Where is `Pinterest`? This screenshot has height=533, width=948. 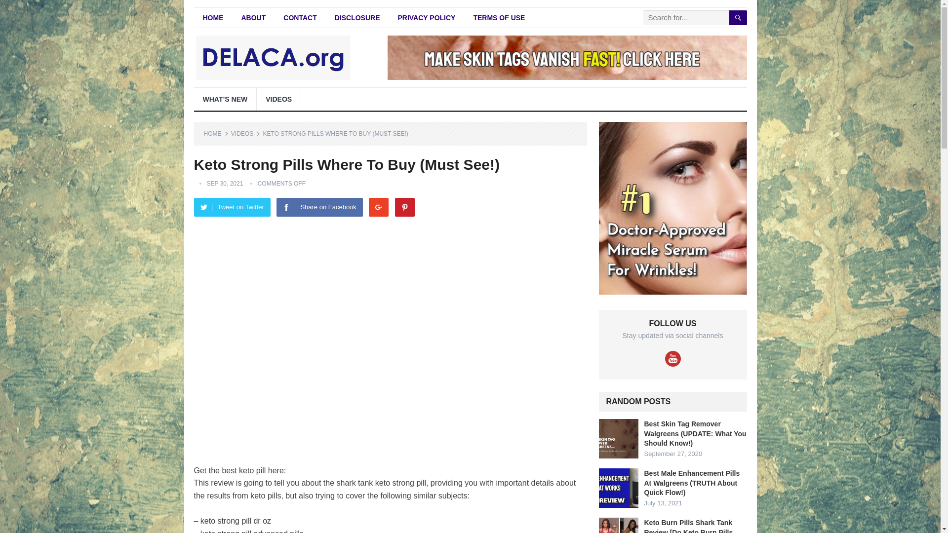
Pinterest is located at coordinates (405, 207).